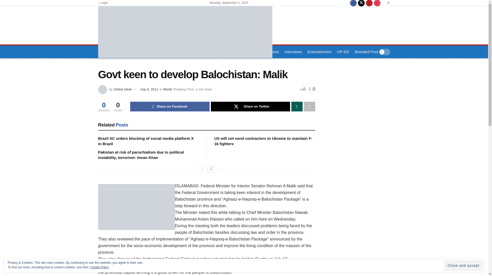 The width and height of the screenshot is (492, 276). Describe the element at coordinates (103, 3) in the screenshot. I see `Login` at that location.